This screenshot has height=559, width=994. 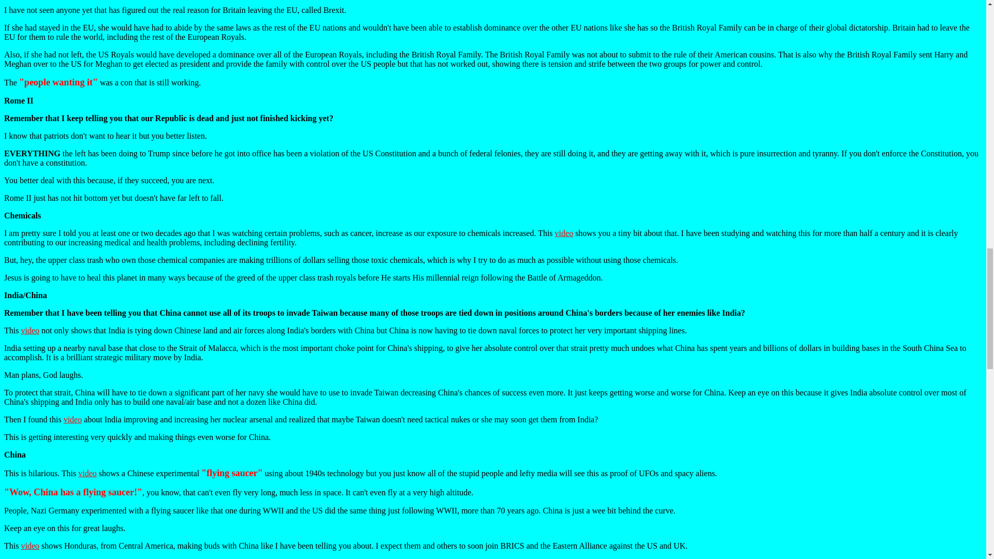 I want to click on video, so click(x=30, y=546).